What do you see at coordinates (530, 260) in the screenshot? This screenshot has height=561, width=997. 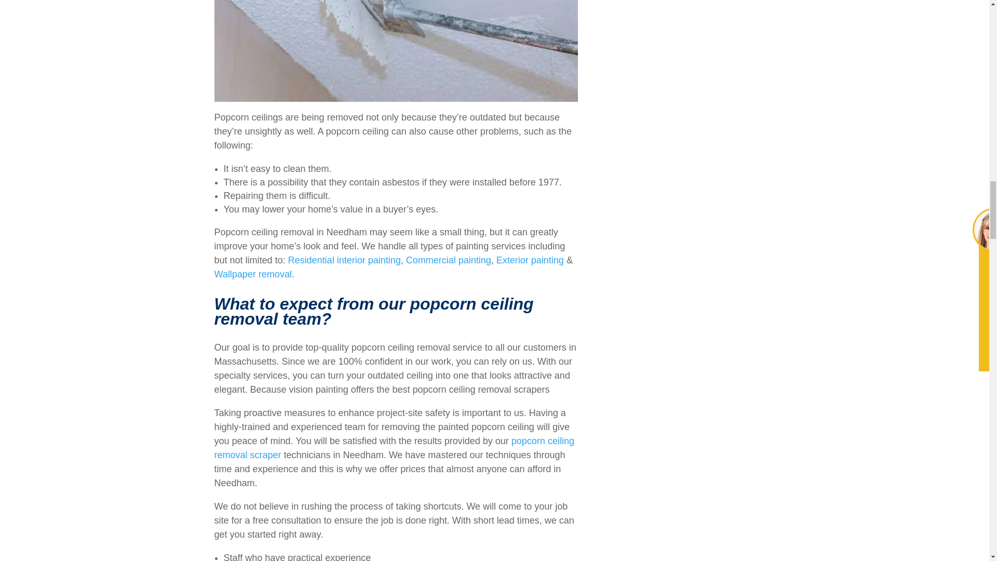 I see `Exterior painting` at bounding box center [530, 260].